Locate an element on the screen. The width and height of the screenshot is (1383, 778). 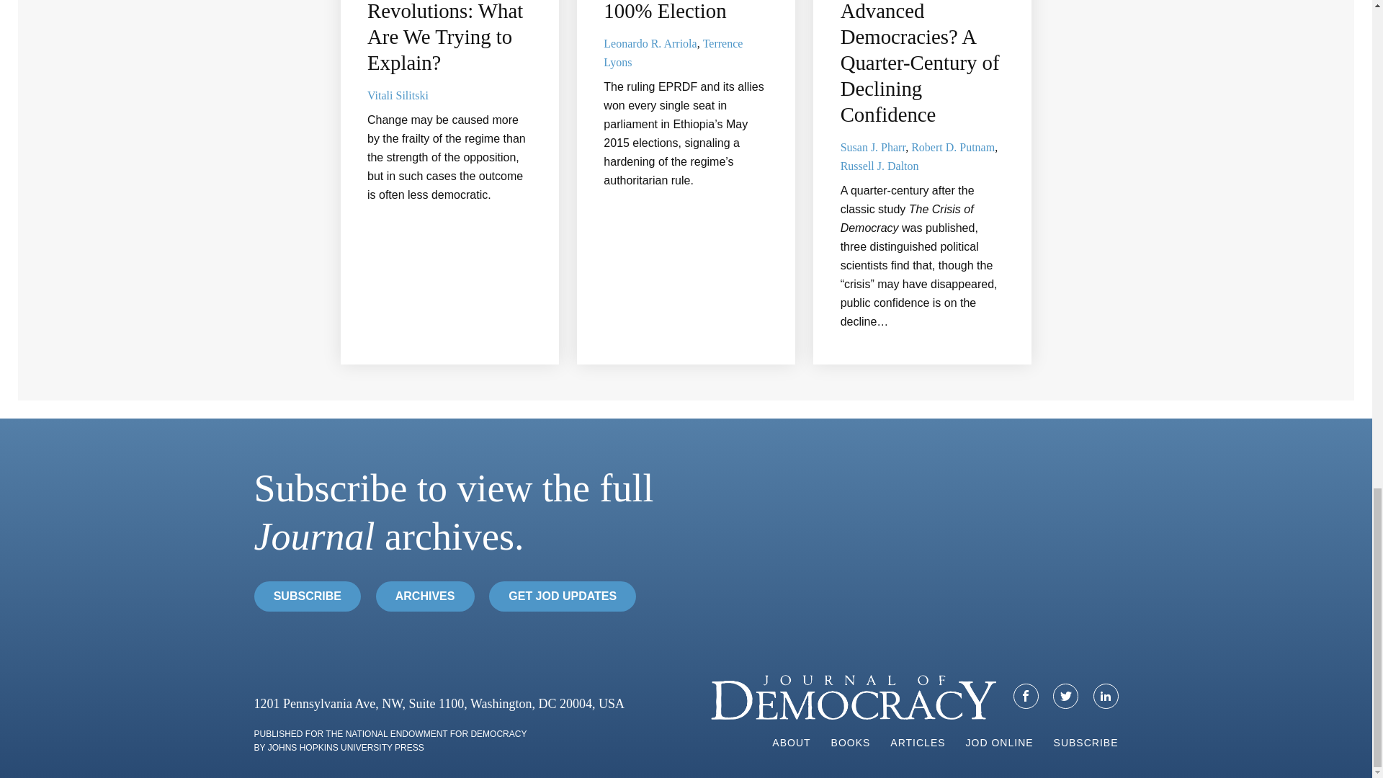
Twitter is located at coordinates (1065, 696).